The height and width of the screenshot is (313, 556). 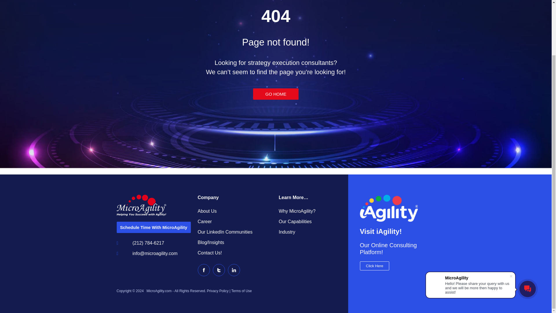 I want to click on Career, so click(x=235, y=222).